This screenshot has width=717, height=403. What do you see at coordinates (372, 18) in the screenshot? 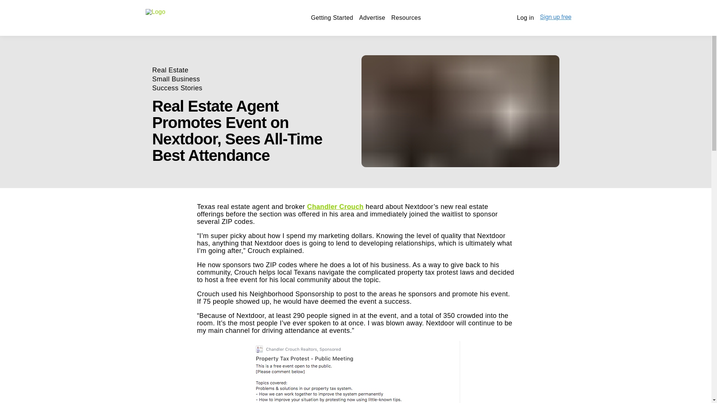
I see `Advertise` at bounding box center [372, 18].